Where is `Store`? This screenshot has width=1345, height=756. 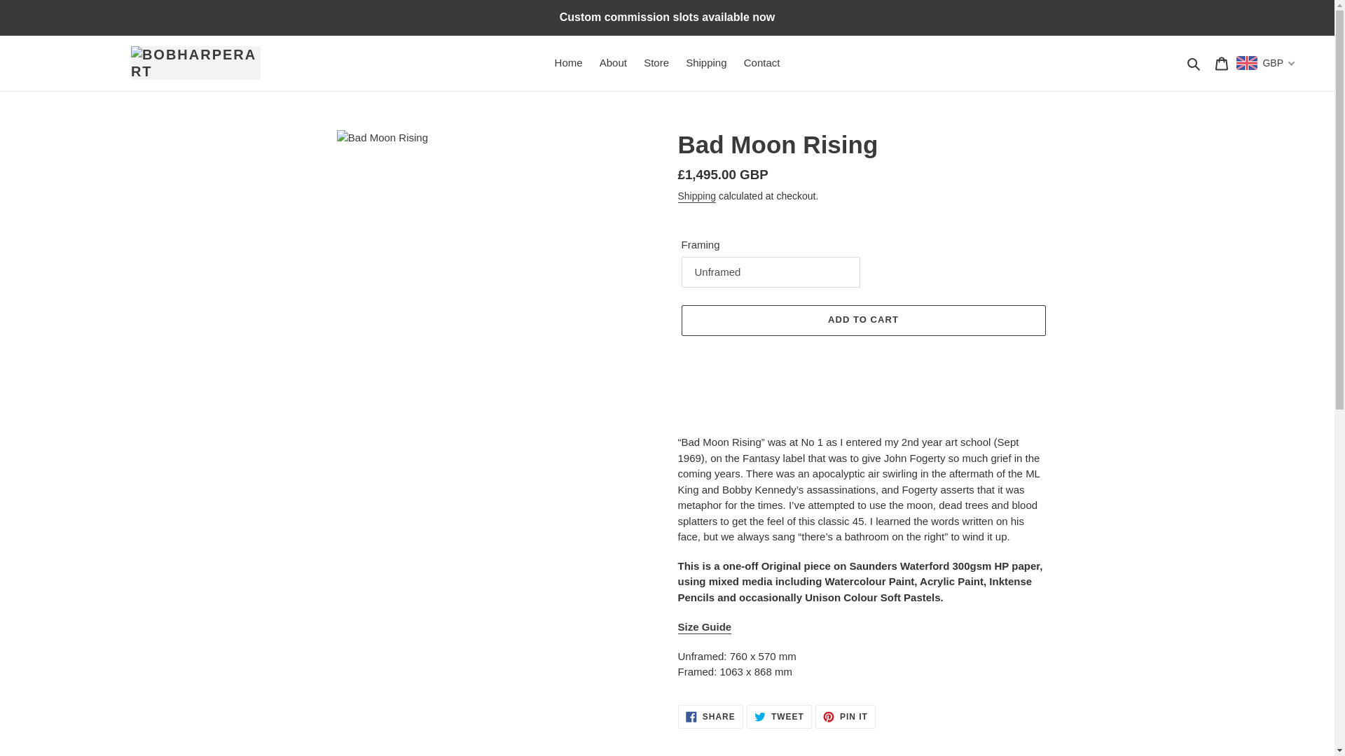 Store is located at coordinates (656, 63).